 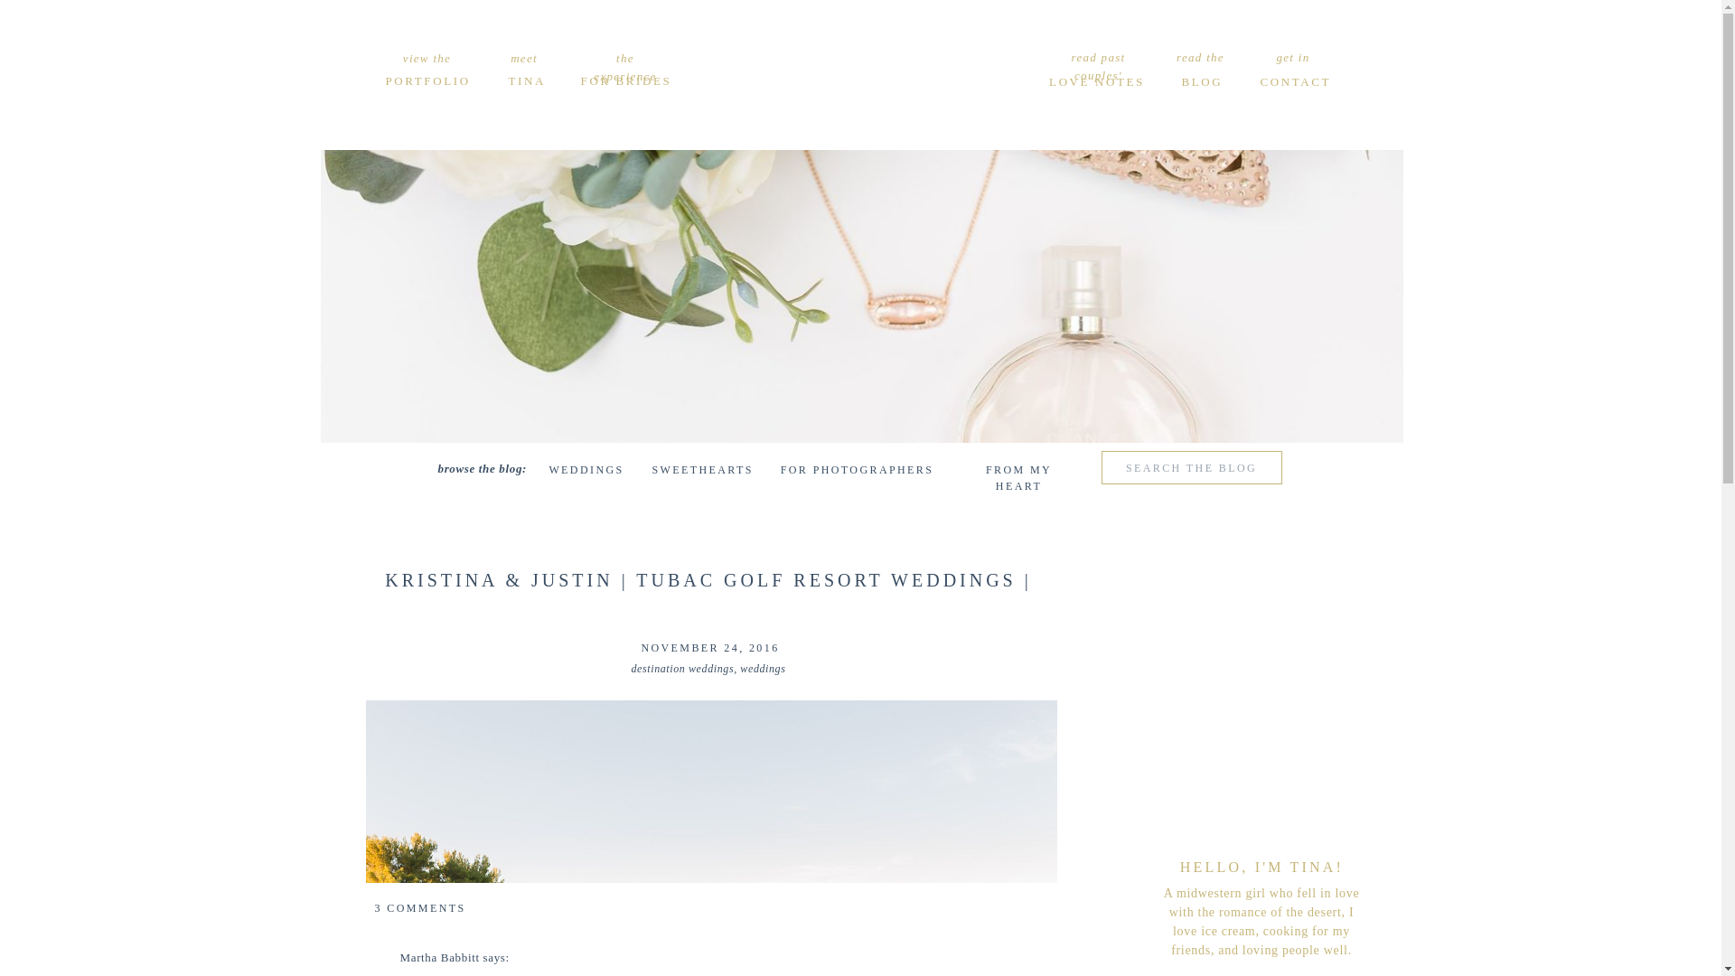 I want to click on the experience, so click(x=624, y=58).